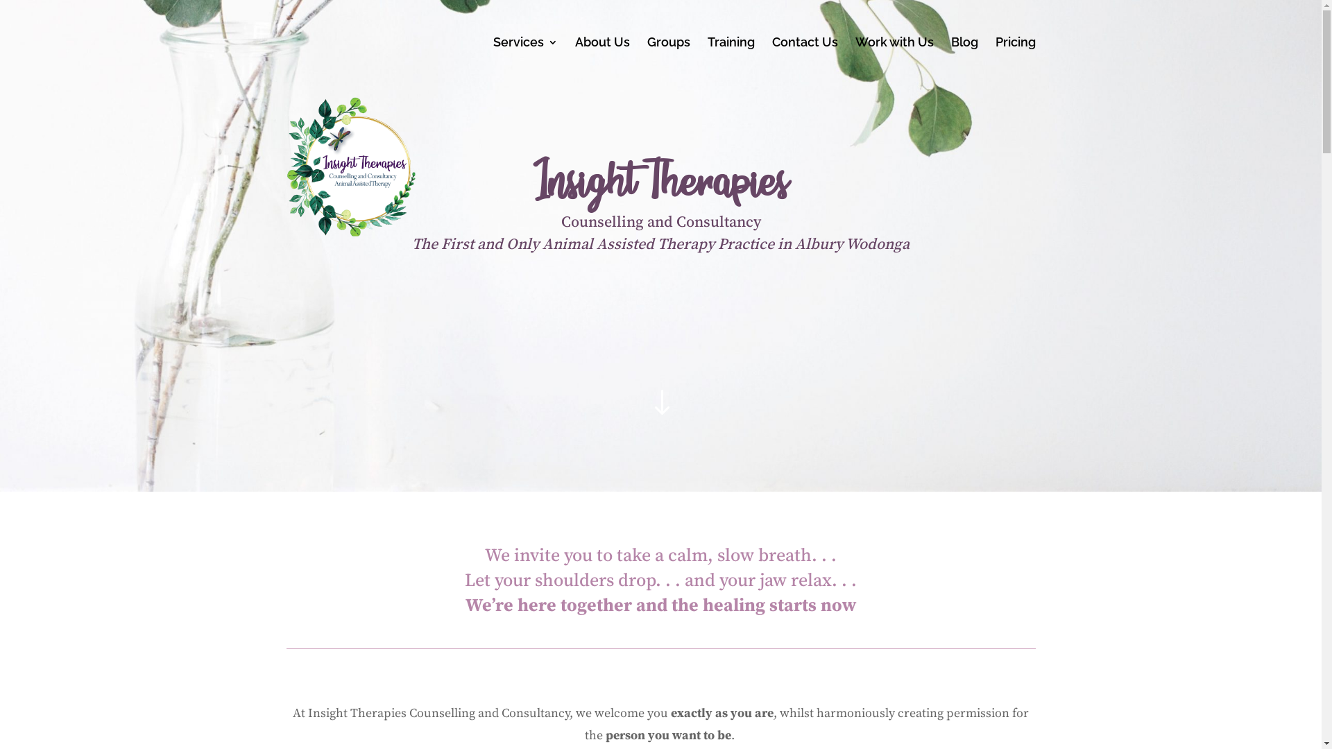 The image size is (1332, 749). What do you see at coordinates (524, 61) in the screenshot?
I see `Services` at bounding box center [524, 61].